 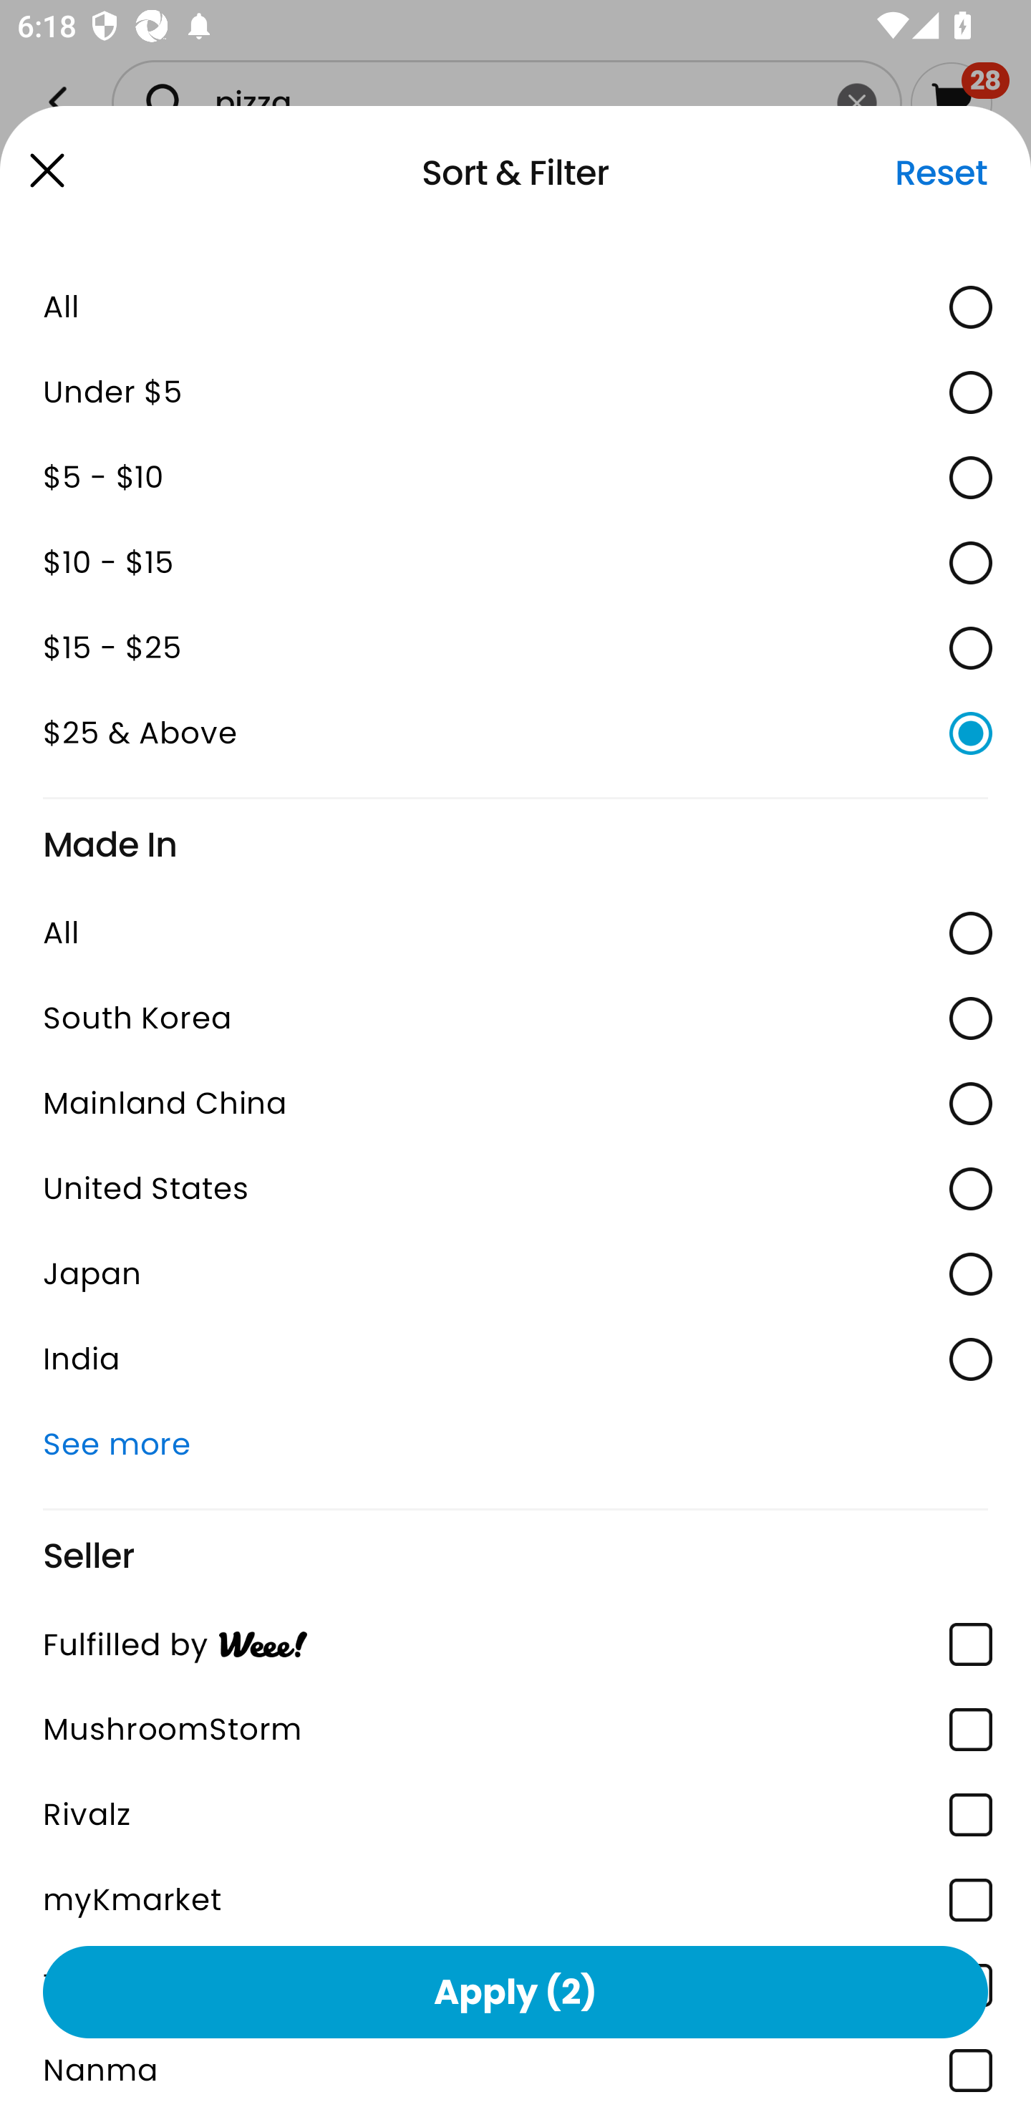 What do you see at coordinates (515, 1443) in the screenshot?
I see `See more` at bounding box center [515, 1443].